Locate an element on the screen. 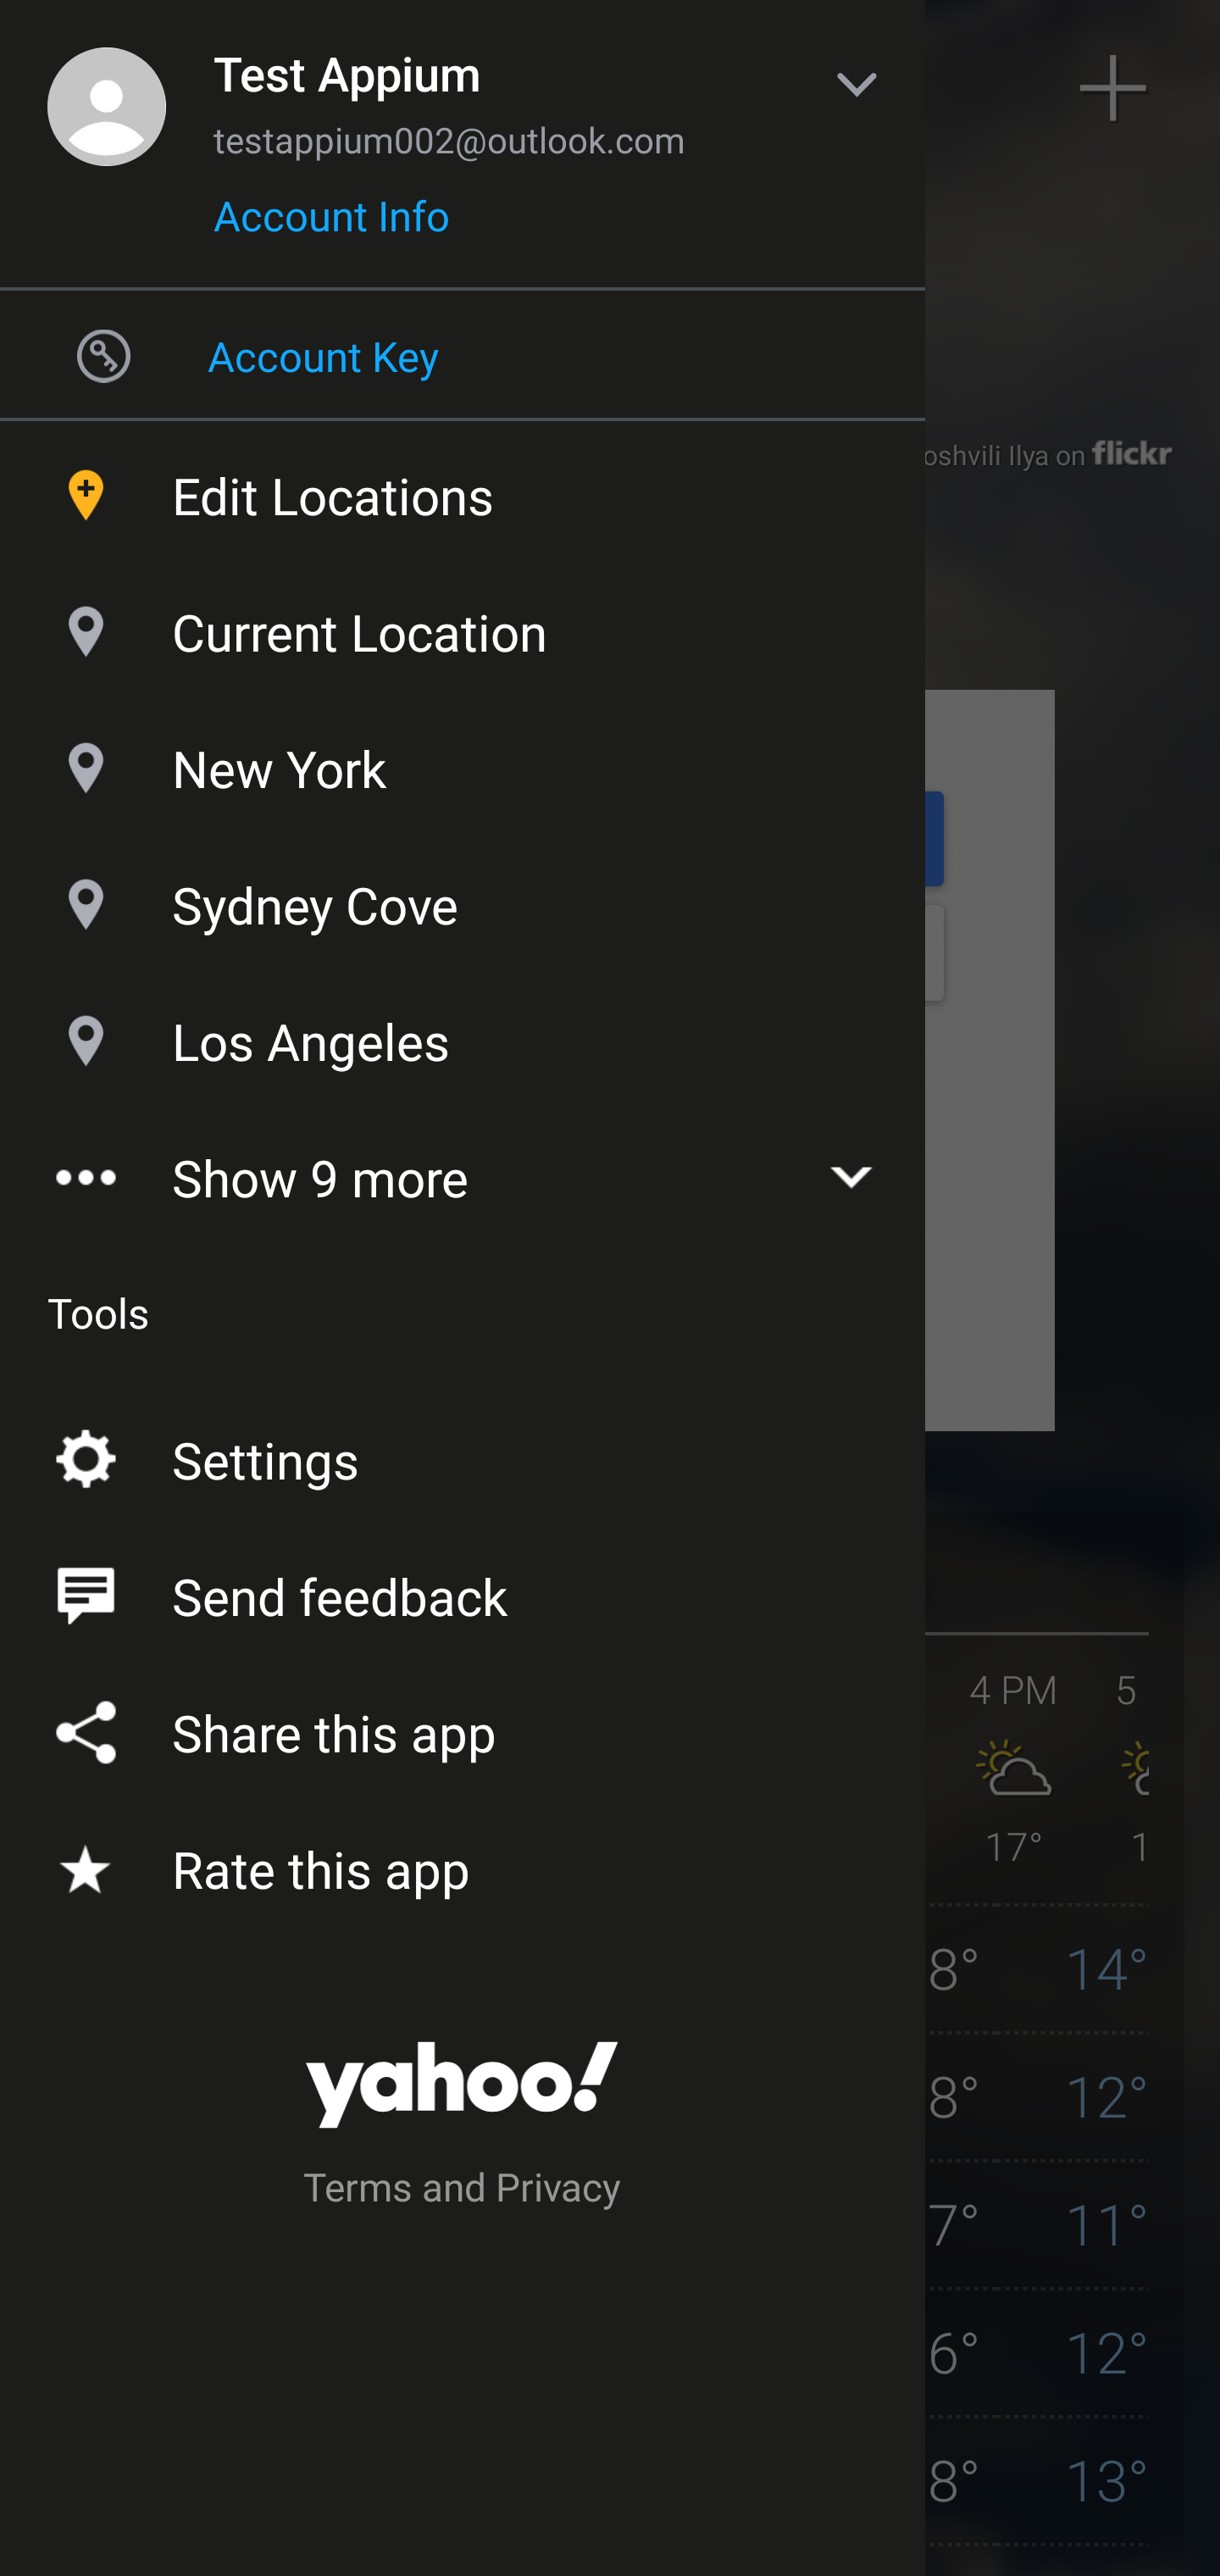 The width and height of the screenshot is (1220, 2576). Account Key is located at coordinates (463, 355).